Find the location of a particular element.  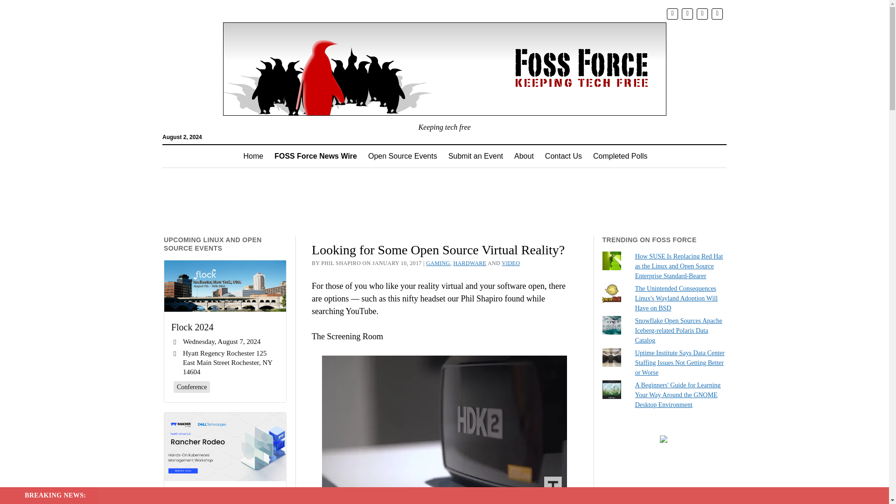

Flock 2024 is located at coordinates (225, 327).